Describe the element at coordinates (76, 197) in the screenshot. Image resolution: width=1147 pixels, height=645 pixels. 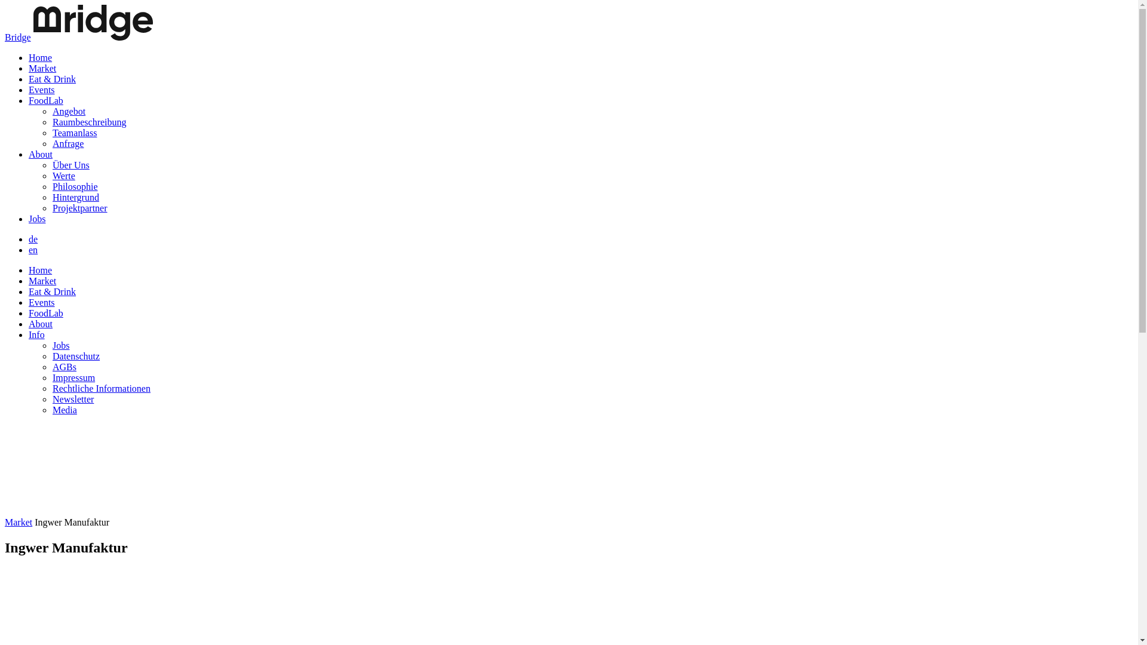
I see `Hintergrund` at that location.